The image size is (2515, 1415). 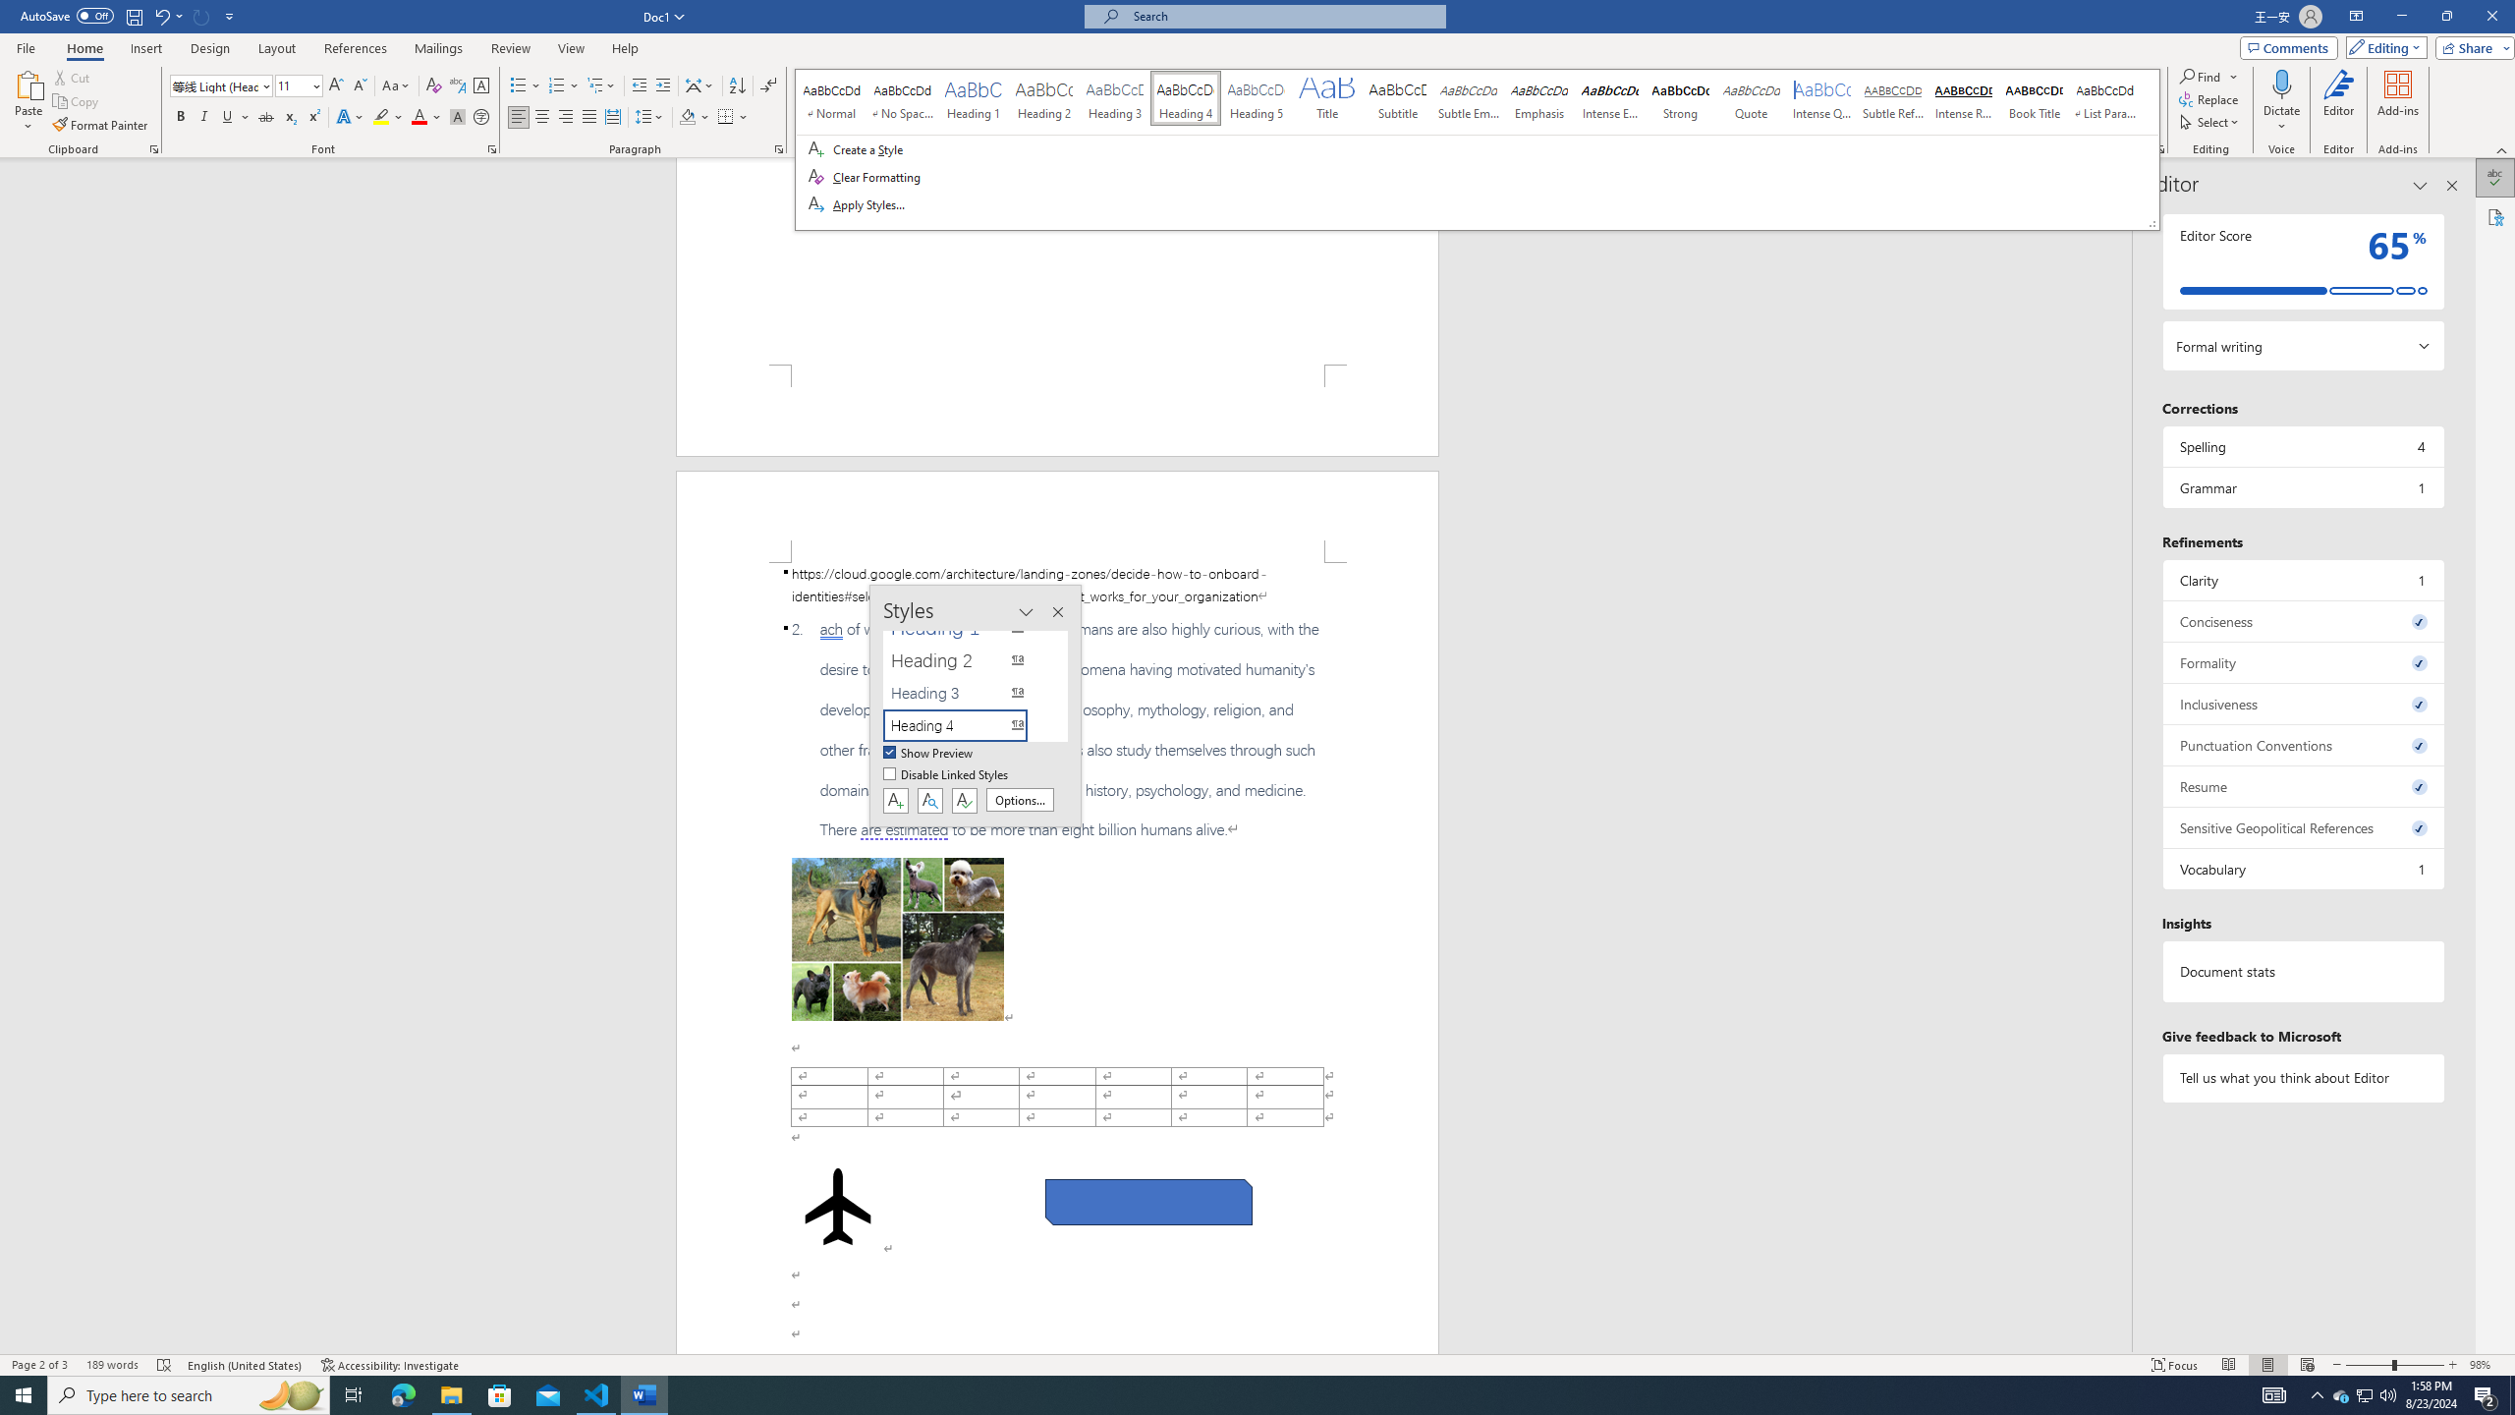 I want to click on Show Preview, so click(x=929, y=754).